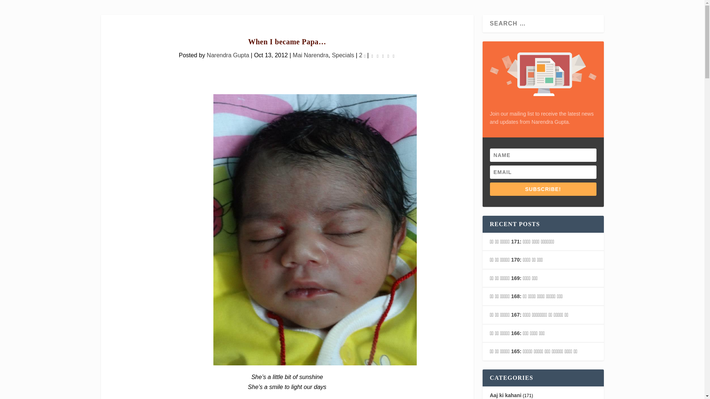 This screenshot has height=399, width=710. I want to click on Specials, so click(342, 55).